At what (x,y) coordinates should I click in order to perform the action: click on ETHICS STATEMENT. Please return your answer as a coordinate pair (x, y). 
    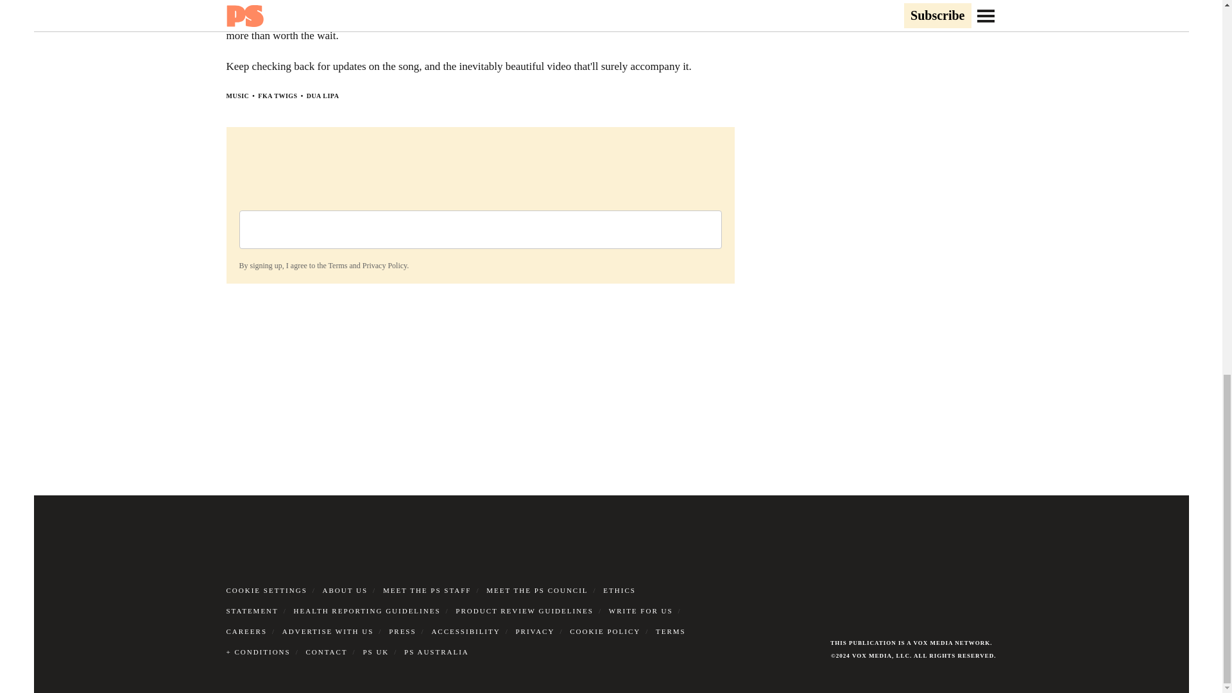
    Looking at the image, I should click on (430, 601).